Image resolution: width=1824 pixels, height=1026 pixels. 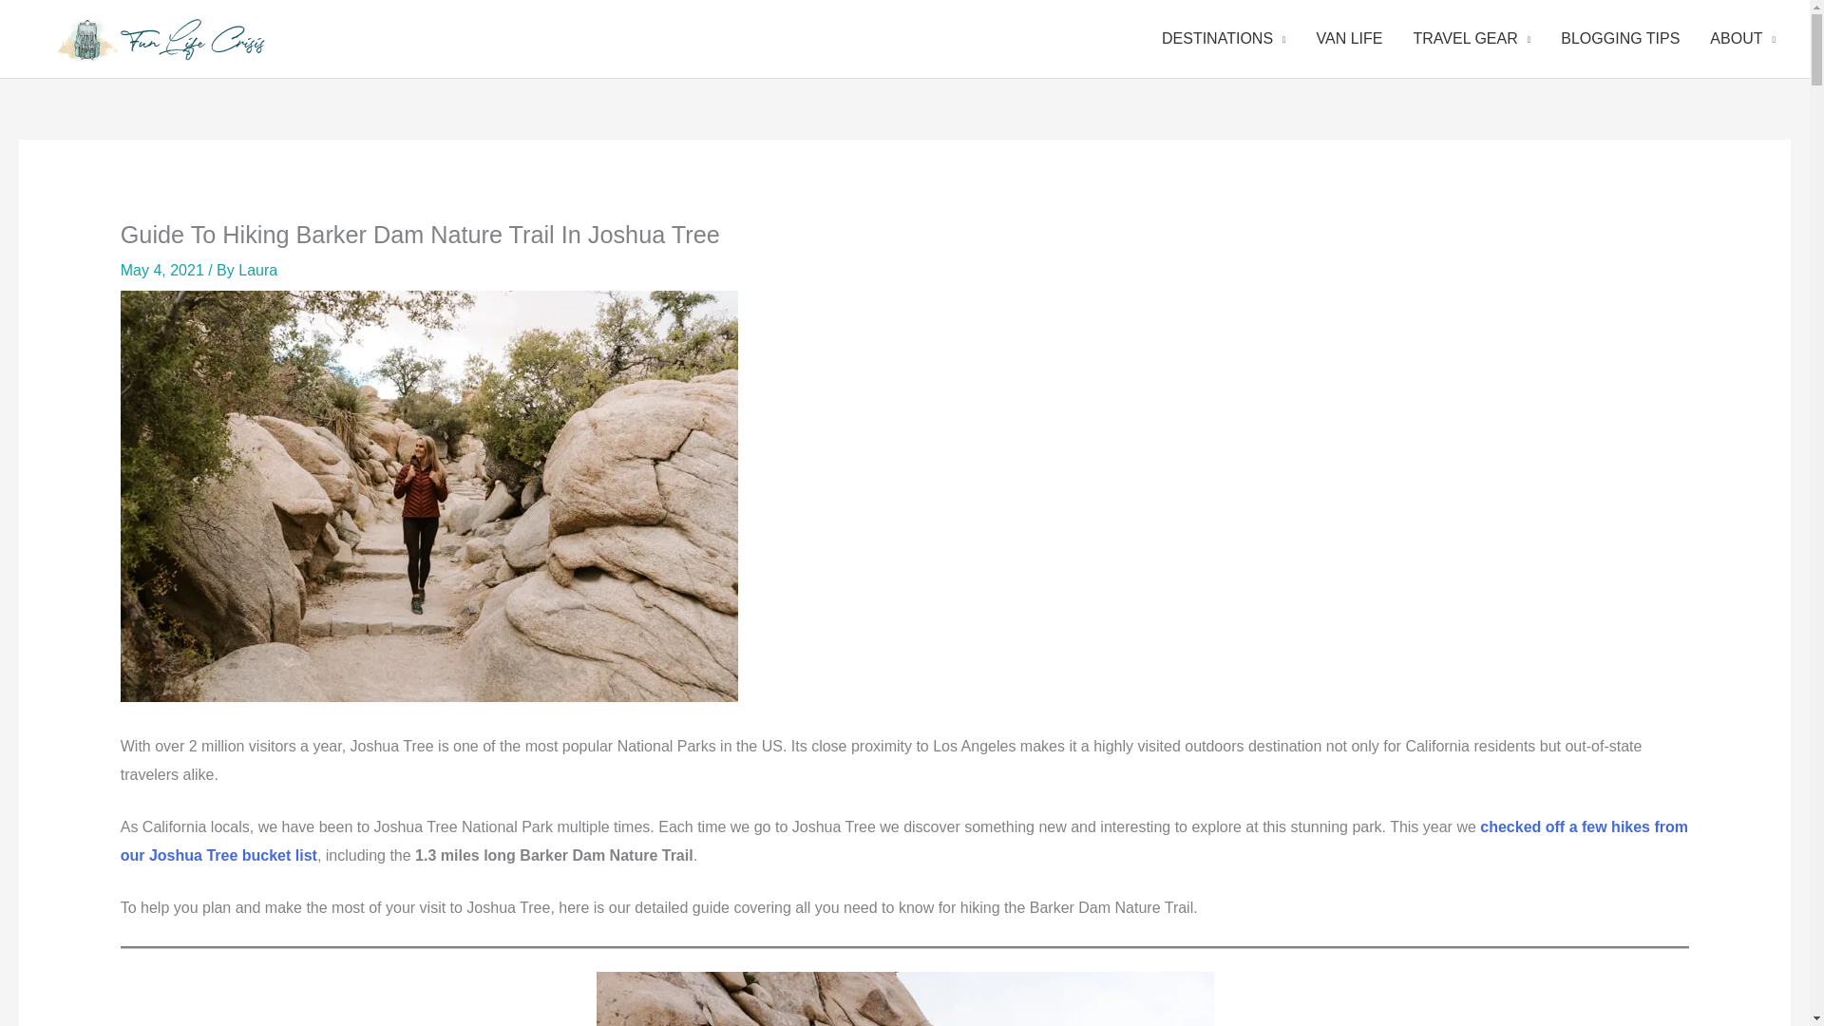 What do you see at coordinates (1742, 38) in the screenshot?
I see `ABOUT` at bounding box center [1742, 38].